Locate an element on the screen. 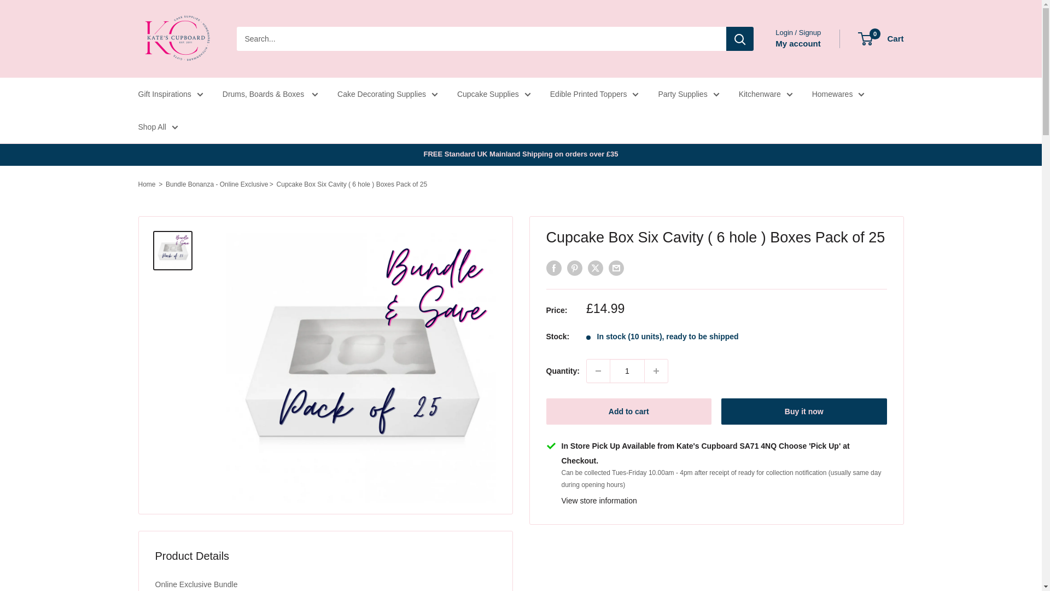  1 is located at coordinates (627, 370).